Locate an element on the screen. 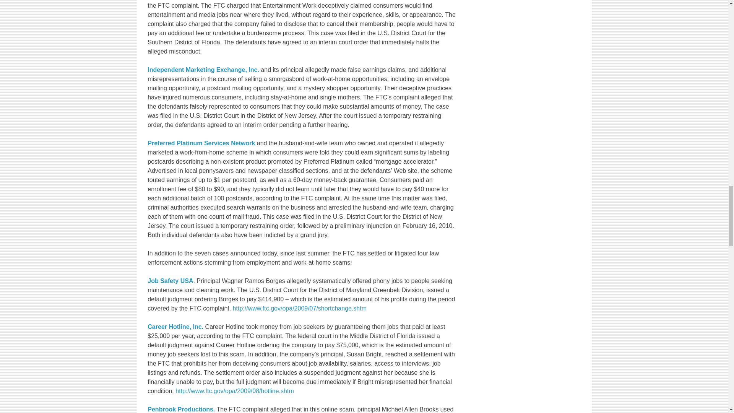  Career Hotline, Inc. is located at coordinates (175, 327).